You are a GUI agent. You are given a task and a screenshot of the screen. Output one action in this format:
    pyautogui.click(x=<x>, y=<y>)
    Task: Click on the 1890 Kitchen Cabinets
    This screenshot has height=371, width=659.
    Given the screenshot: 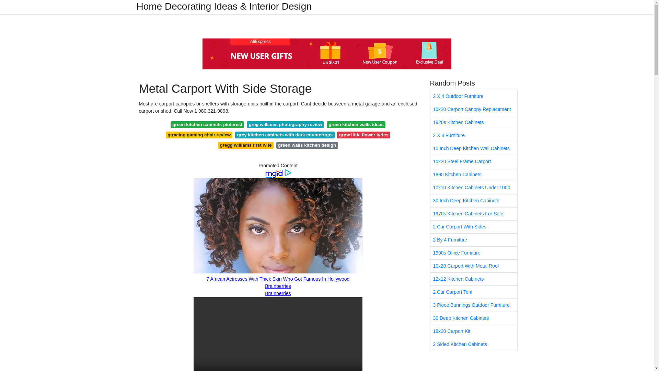 What is the action you would take?
    pyautogui.click(x=474, y=175)
    